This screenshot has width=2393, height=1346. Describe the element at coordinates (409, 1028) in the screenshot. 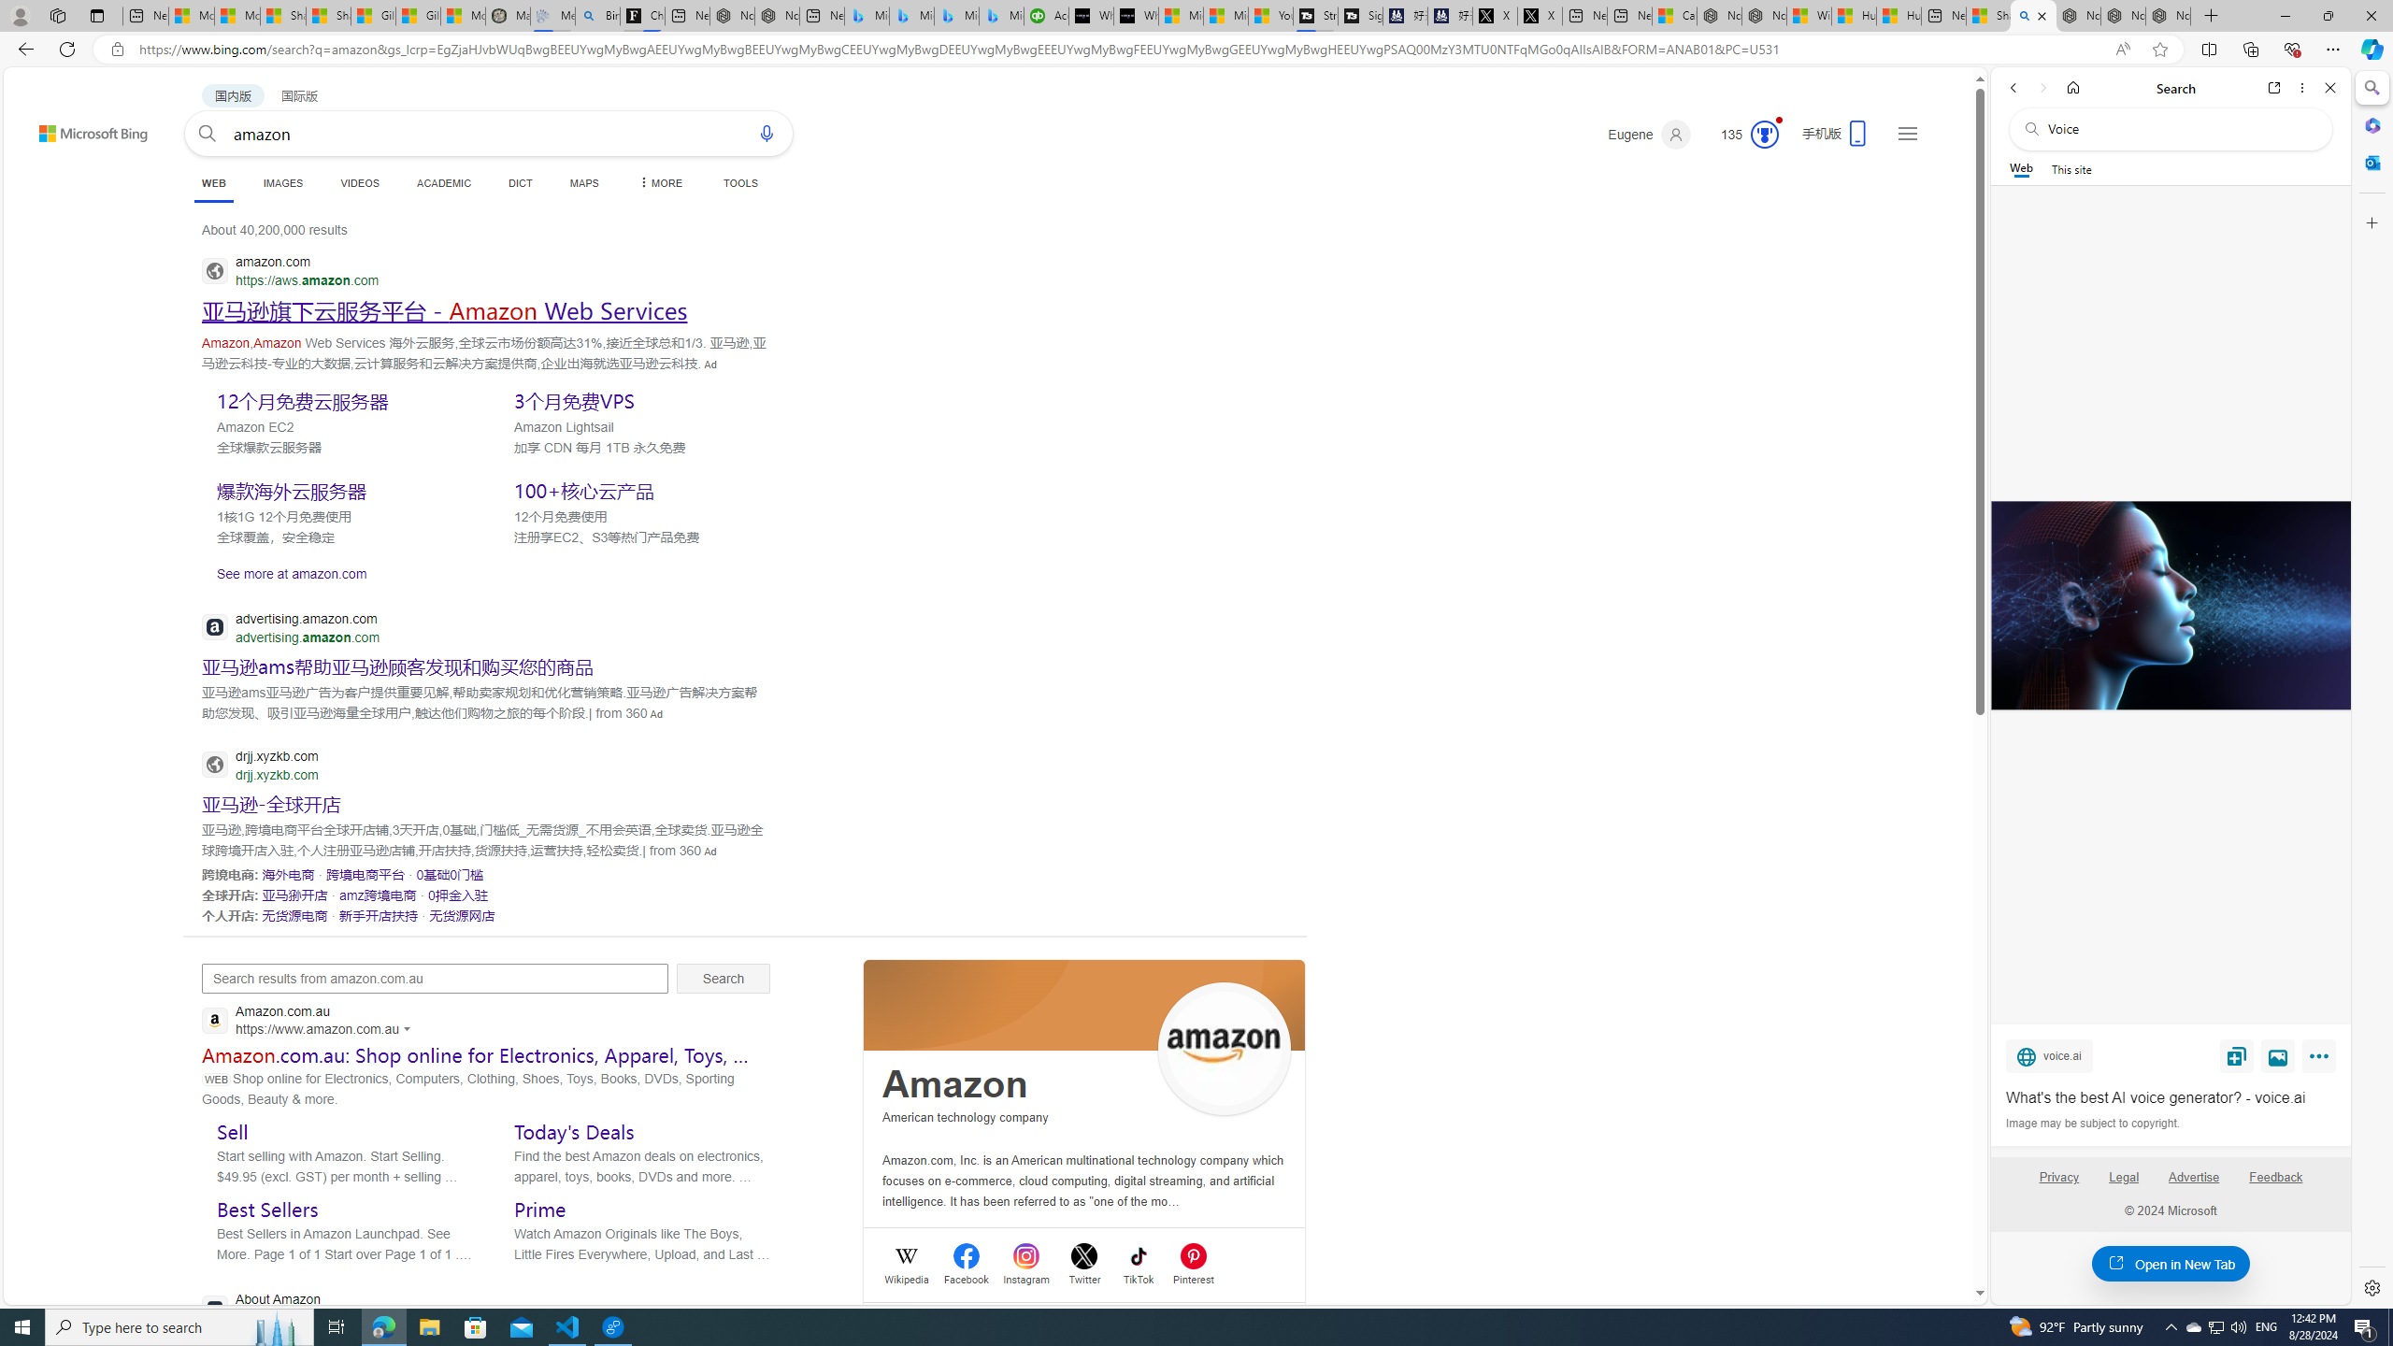

I see `Actions for this site` at that location.